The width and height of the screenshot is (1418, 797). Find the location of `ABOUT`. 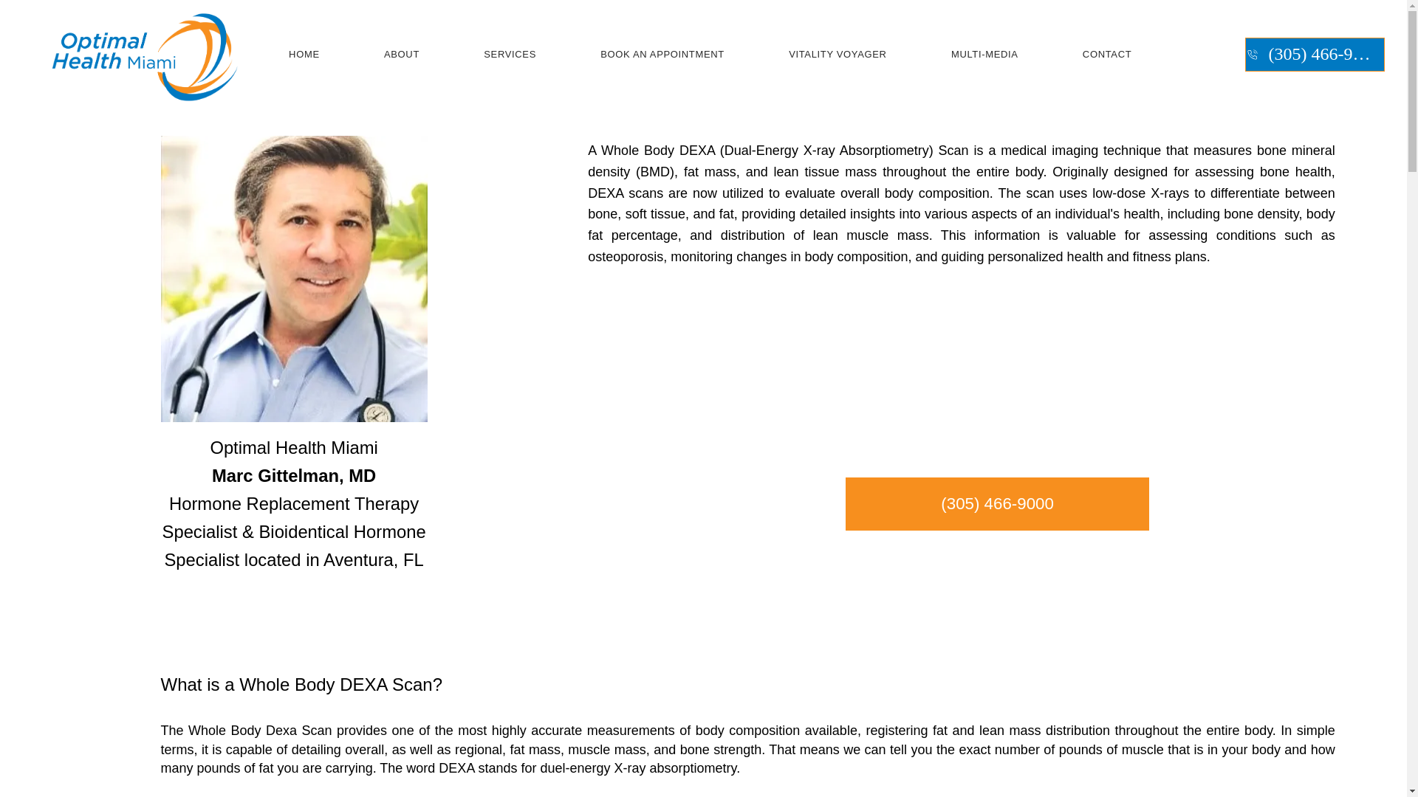

ABOUT is located at coordinates (401, 55).